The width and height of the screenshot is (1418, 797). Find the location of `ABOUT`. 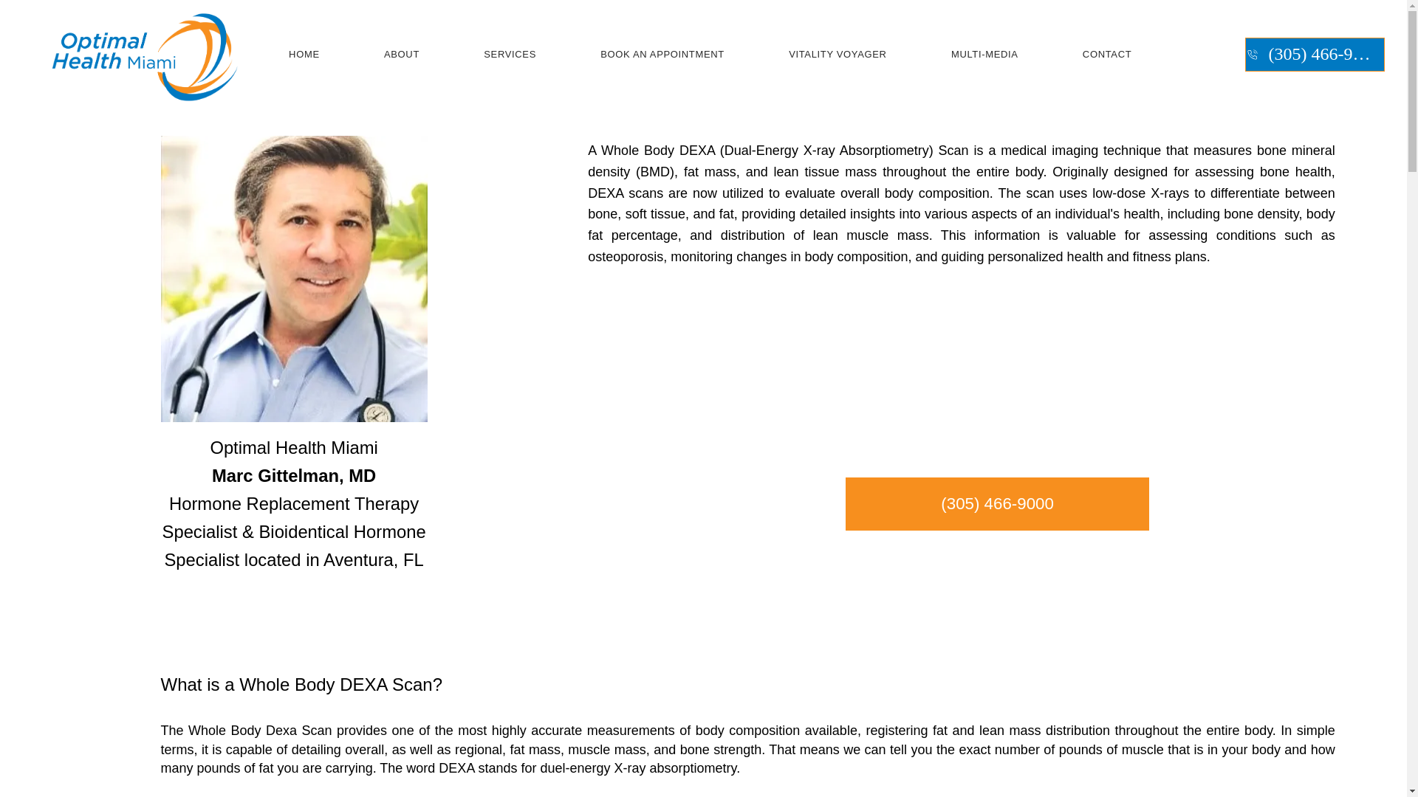

ABOUT is located at coordinates (401, 55).